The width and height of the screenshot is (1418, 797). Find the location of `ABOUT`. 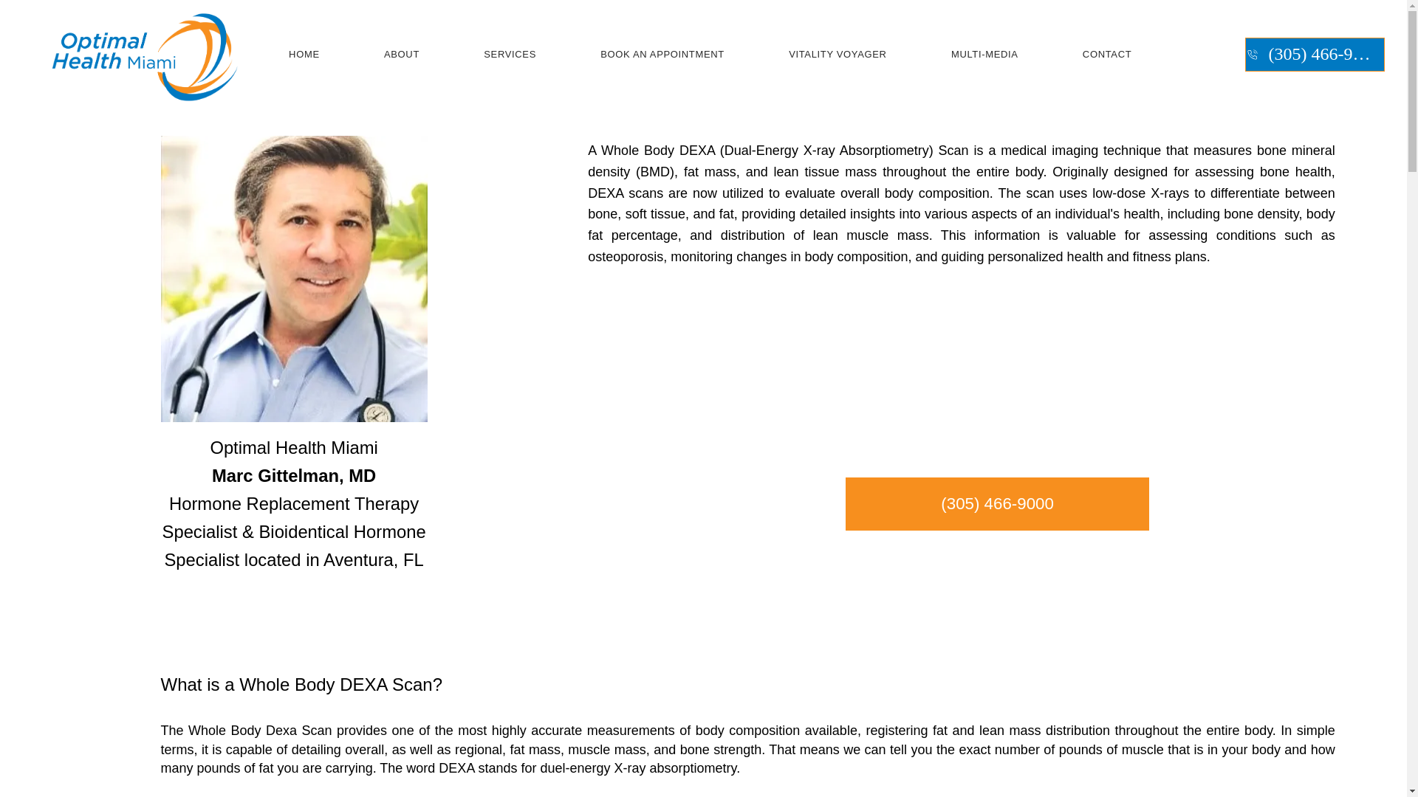

ABOUT is located at coordinates (401, 55).